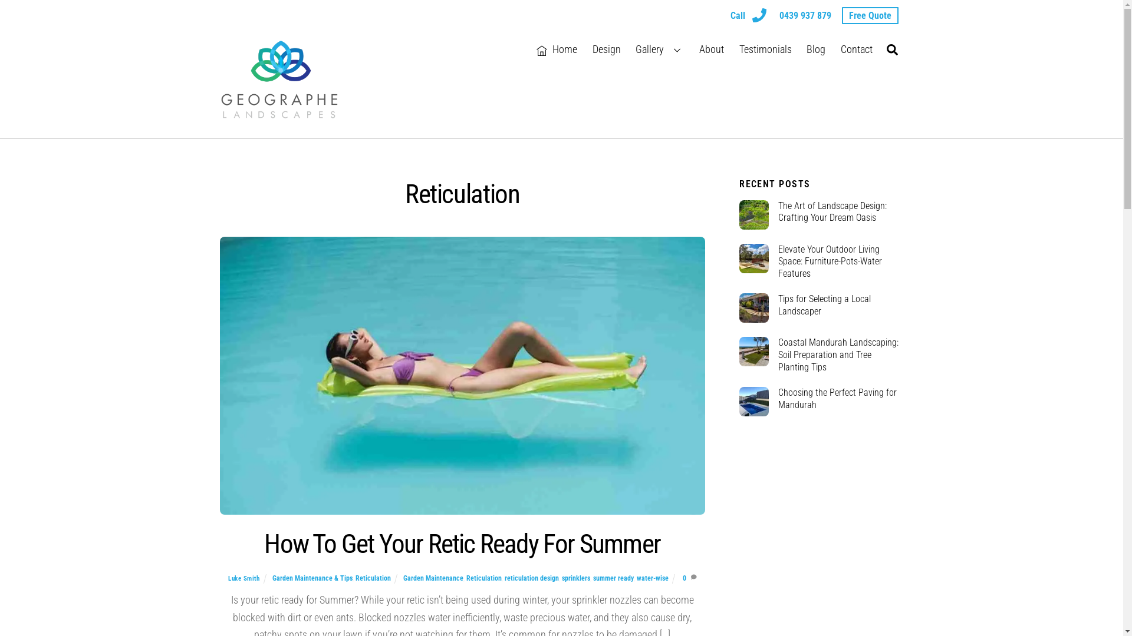 This screenshot has height=636, width=1132. I want to click on Testimonials, so click(765, 49).